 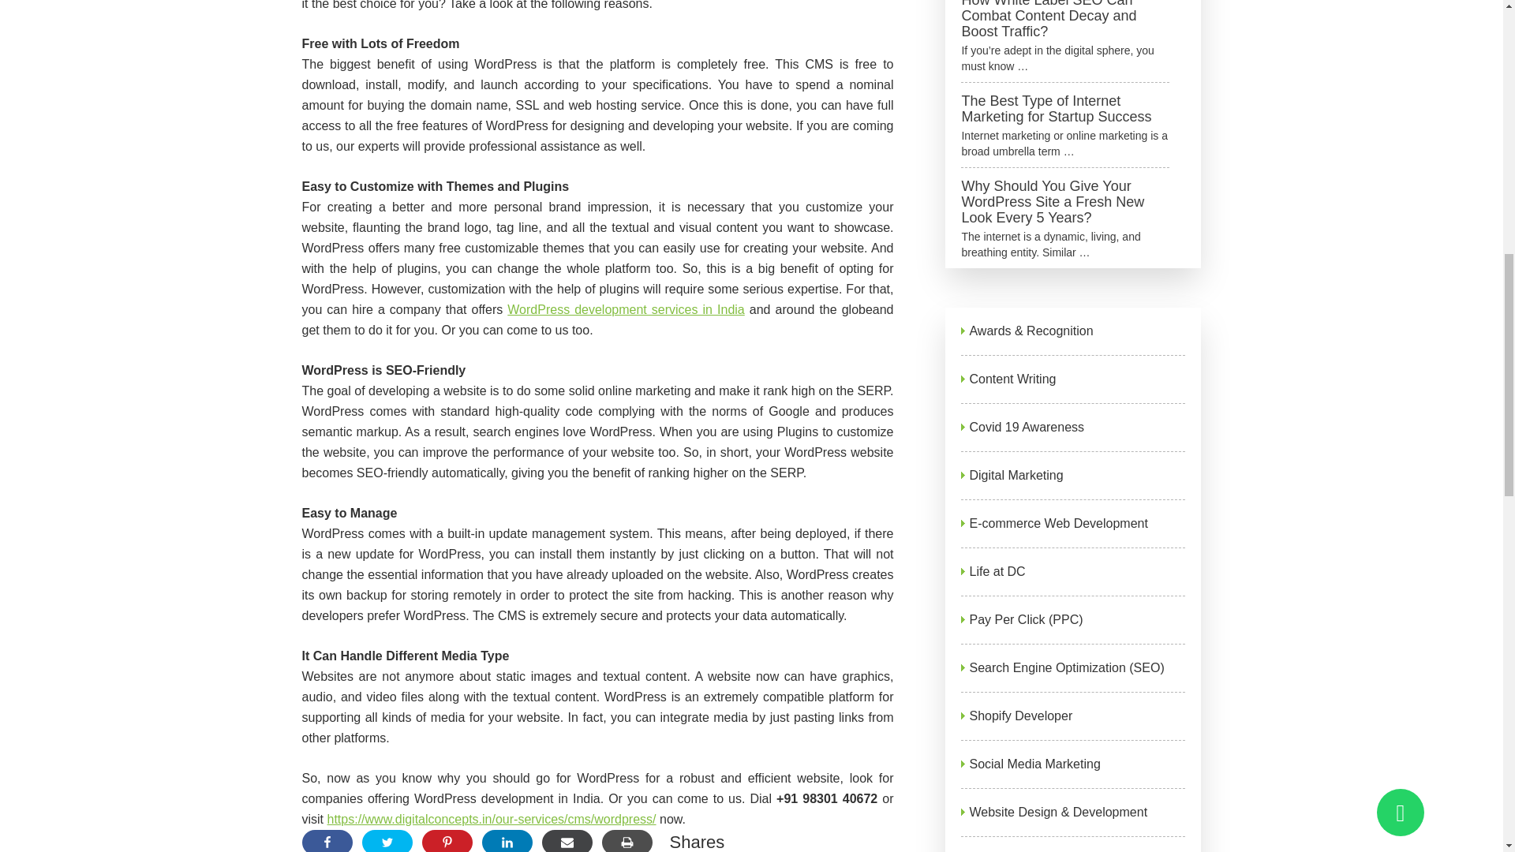 What do you see at coordinates (567, 841) in the screenshot?
I see `Share via Email` at bounding box center [567, 841].